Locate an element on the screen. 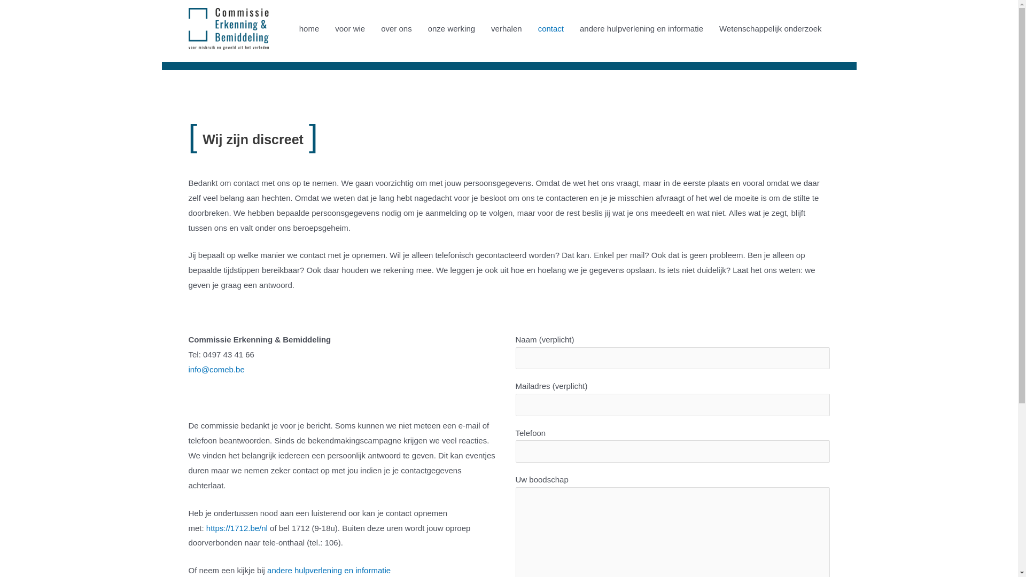  home is located at coordinates (309, 29).